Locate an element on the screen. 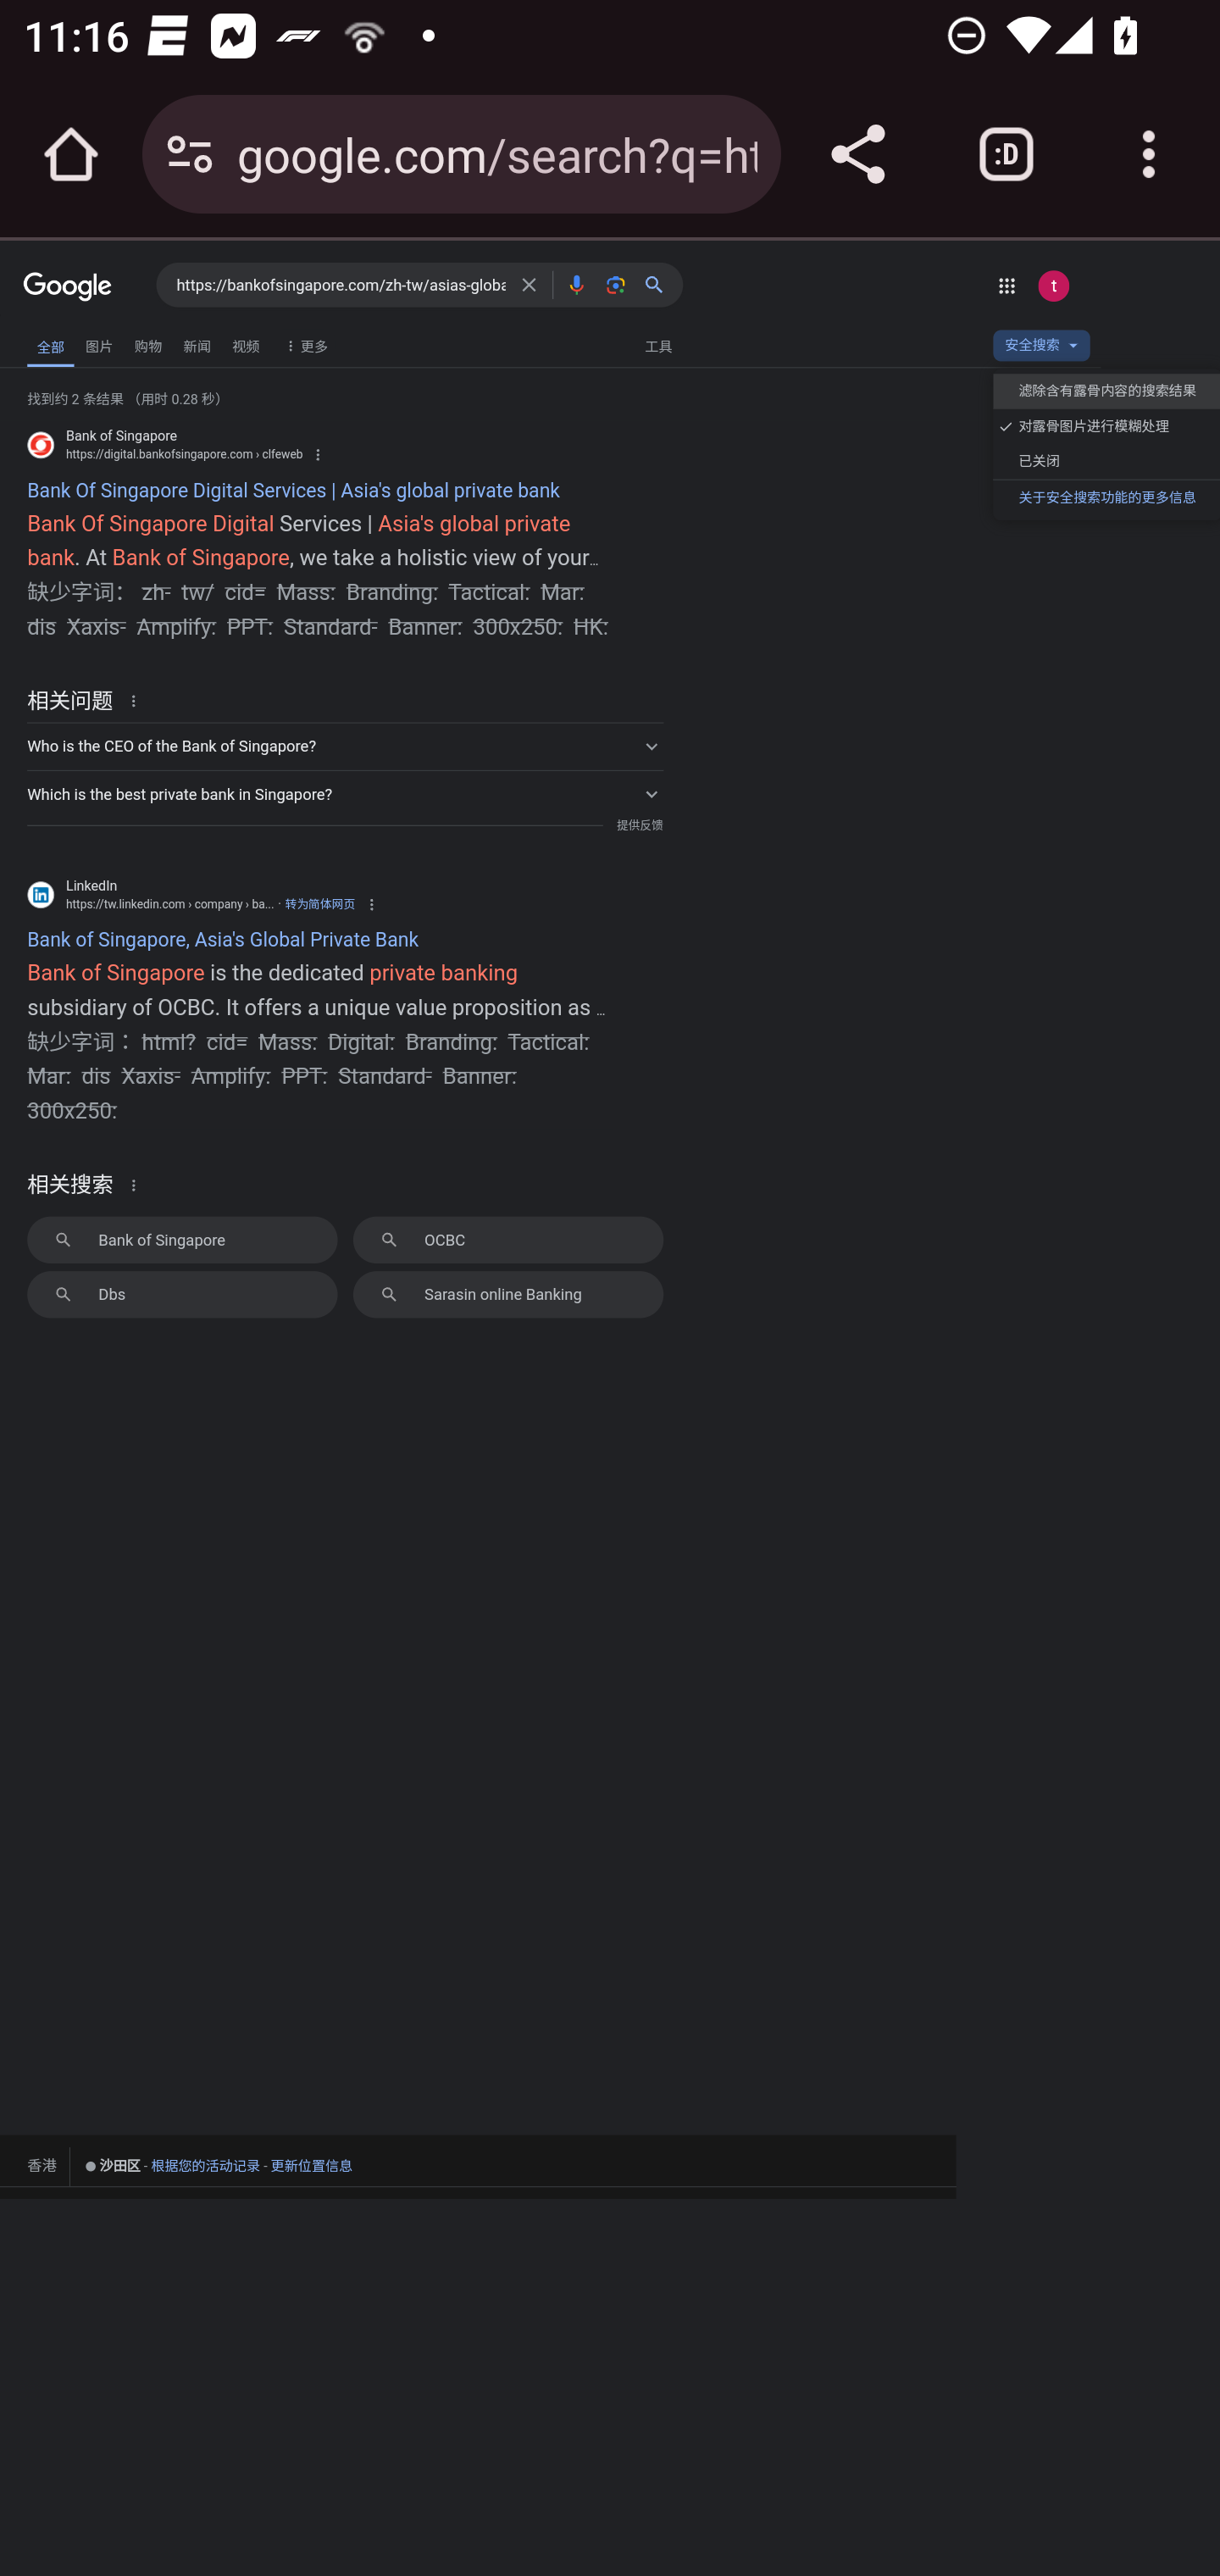 This screenshot has height=2576, width=1220. OCBC is located at coordinates (508, 1239).